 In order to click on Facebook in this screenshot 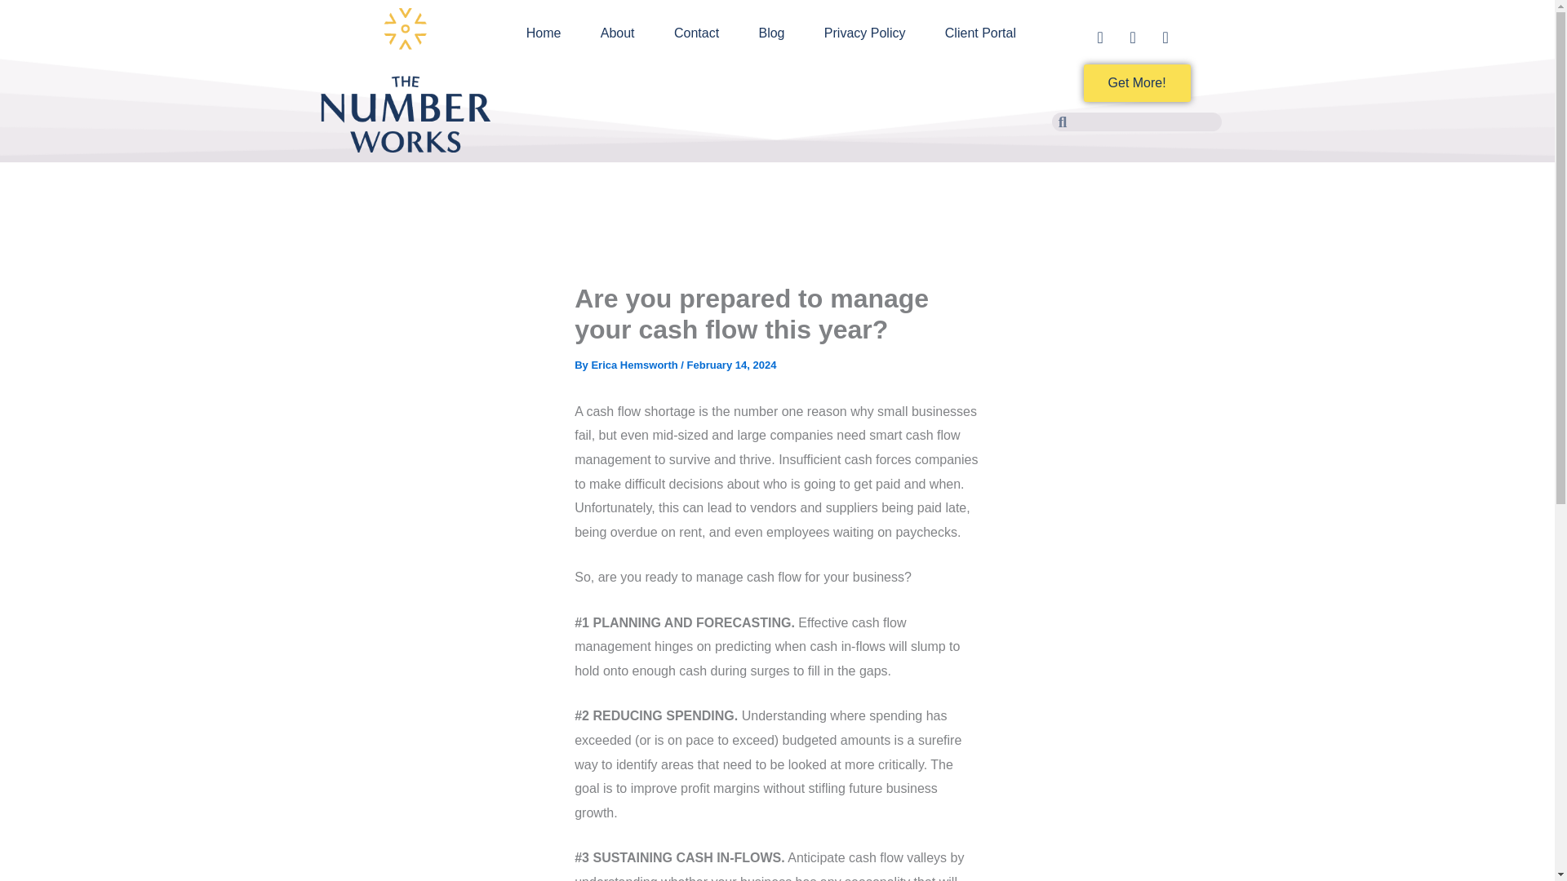, I will do `click(1136, 41)`.